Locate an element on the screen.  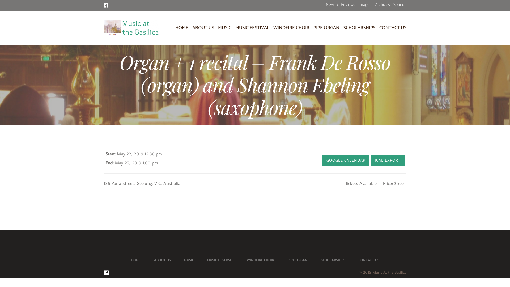
ABOUT US is located at coordinates (163, 260).